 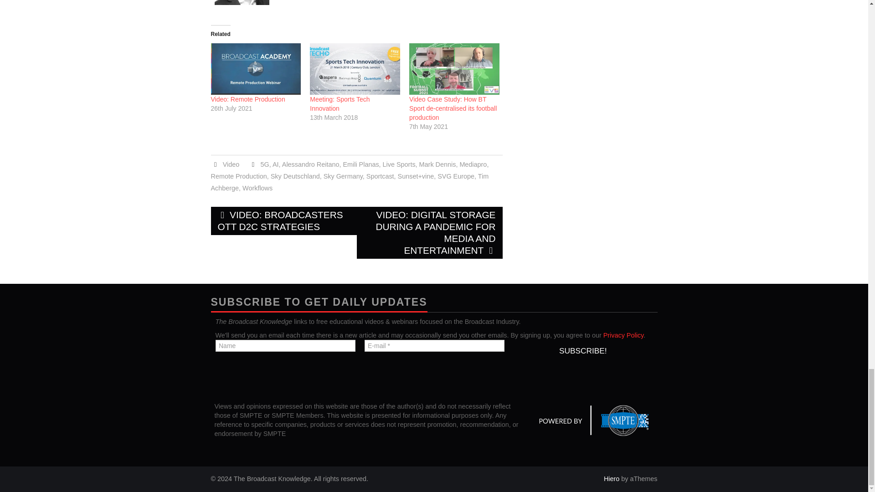 I want to click on Emili Planas, so click(x=361, y=164).